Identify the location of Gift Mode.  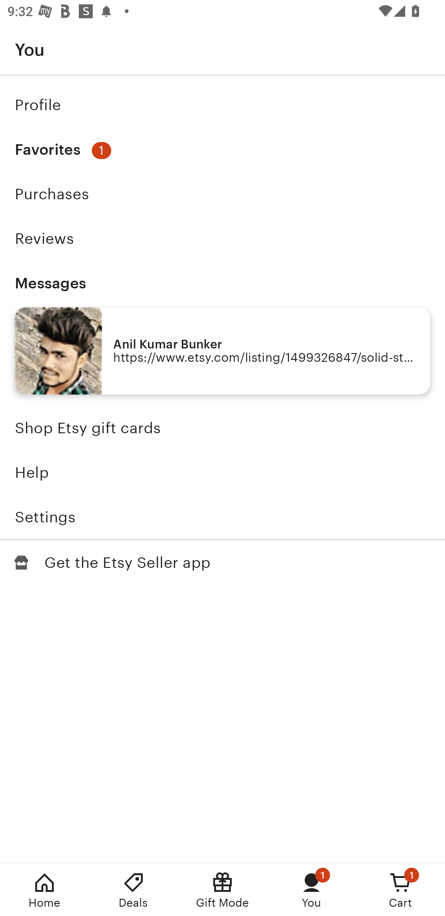
(222, 890).